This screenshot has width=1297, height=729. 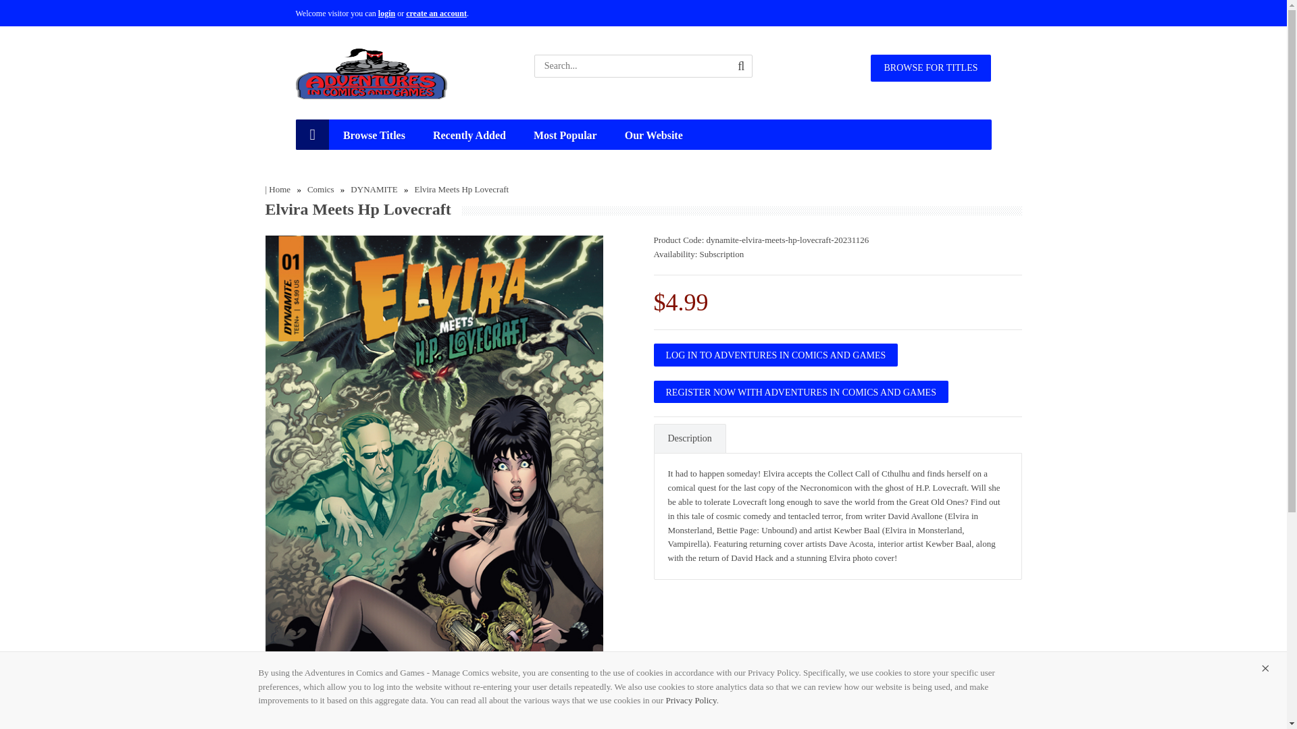 What do you see at coordinates (800, 391) in the screenshot?
I see `REGISTER NOW WITH ADVENTURES IN COMICS AND GAMES` at bounding box center [800, 391].